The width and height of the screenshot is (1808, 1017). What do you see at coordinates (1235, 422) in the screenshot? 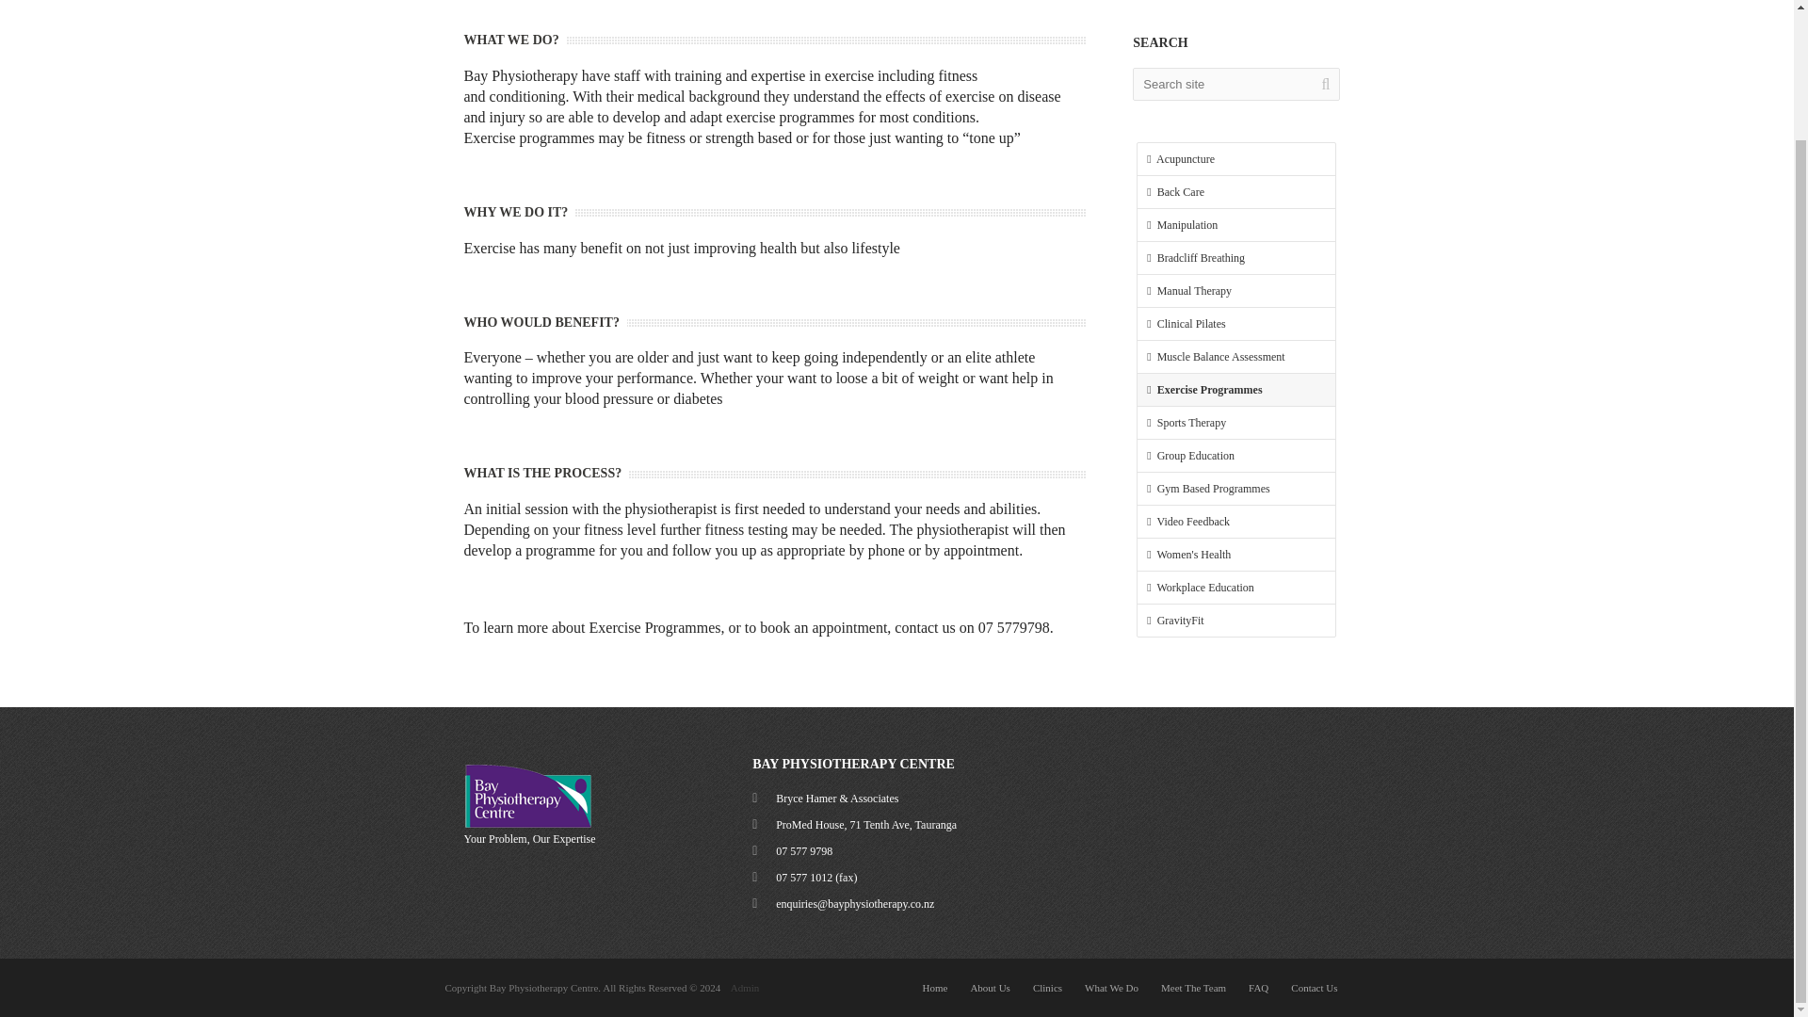
I see `  Sports Therapy` at bounding box center [1235, 422].